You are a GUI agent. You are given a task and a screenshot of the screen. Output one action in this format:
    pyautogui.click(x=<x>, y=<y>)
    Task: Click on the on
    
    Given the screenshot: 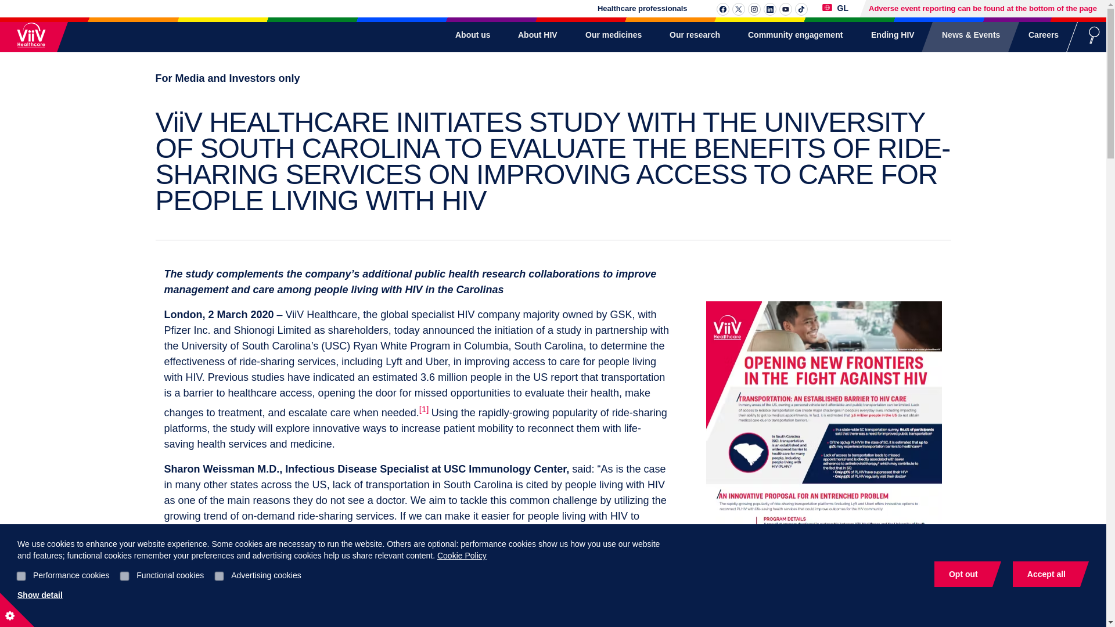 What is the action you would take?
    pyautogui.click(x=20, y=575)
    